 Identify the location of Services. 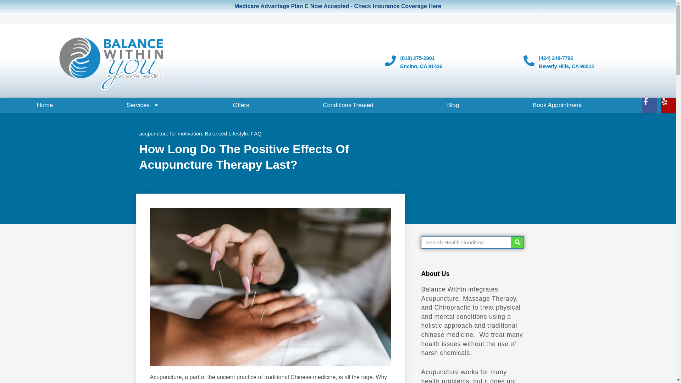
(143, 105).